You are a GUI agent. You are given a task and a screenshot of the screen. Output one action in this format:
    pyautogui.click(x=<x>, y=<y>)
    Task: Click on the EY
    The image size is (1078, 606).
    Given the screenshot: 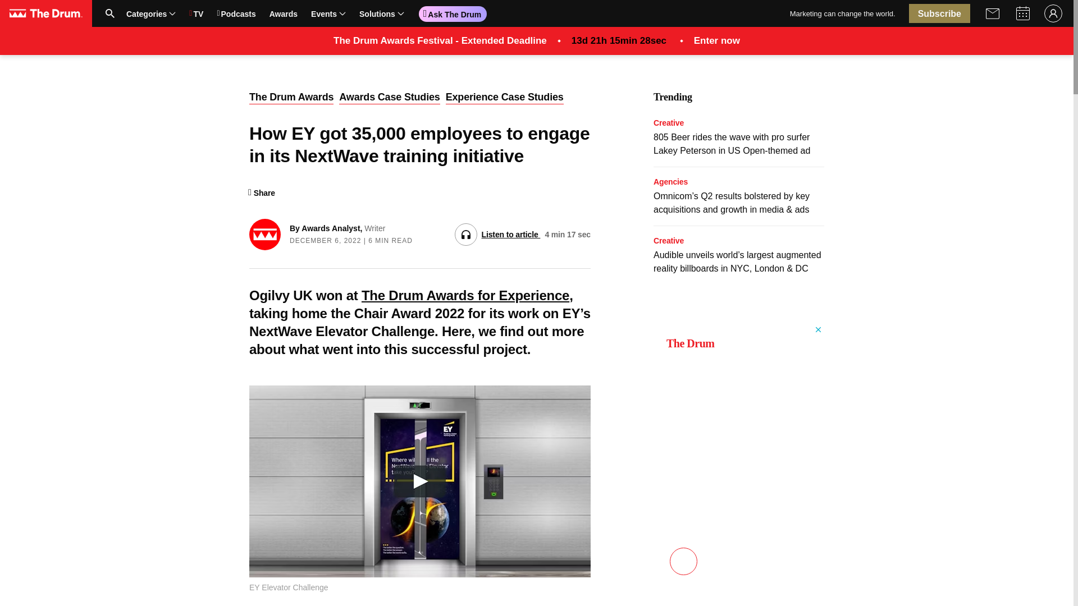 What is the action you would take?
    pyautogui.click(x=303, y=13)
    